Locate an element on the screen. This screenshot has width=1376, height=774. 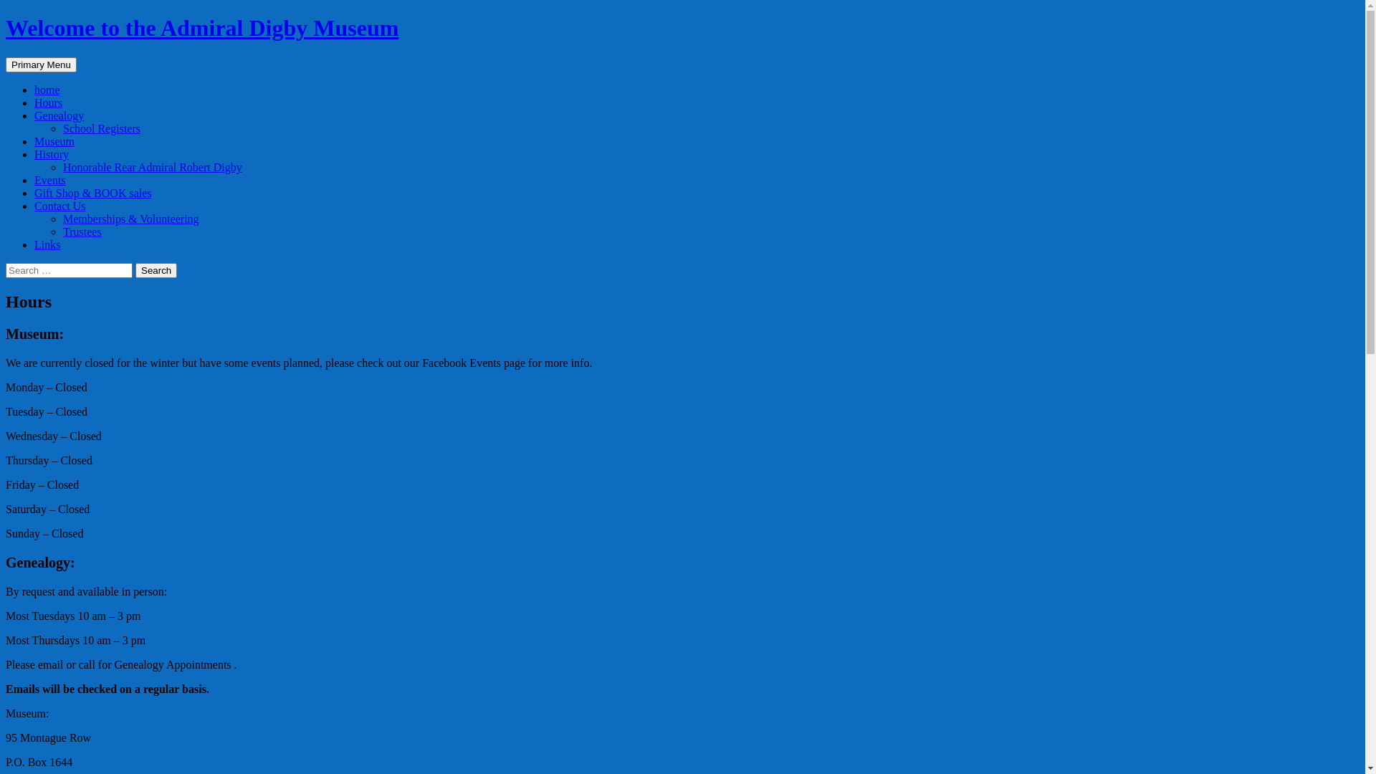
Skip to content is located at coordinates (76, 57).